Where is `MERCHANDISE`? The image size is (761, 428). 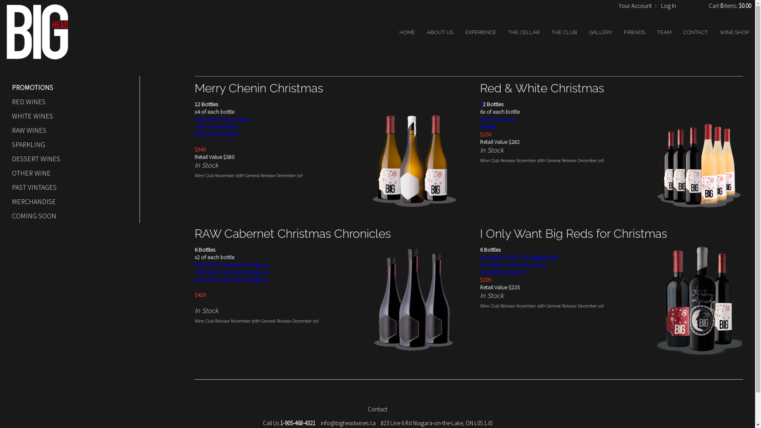 MERCHANDISE is located at coordinates (68, 202).